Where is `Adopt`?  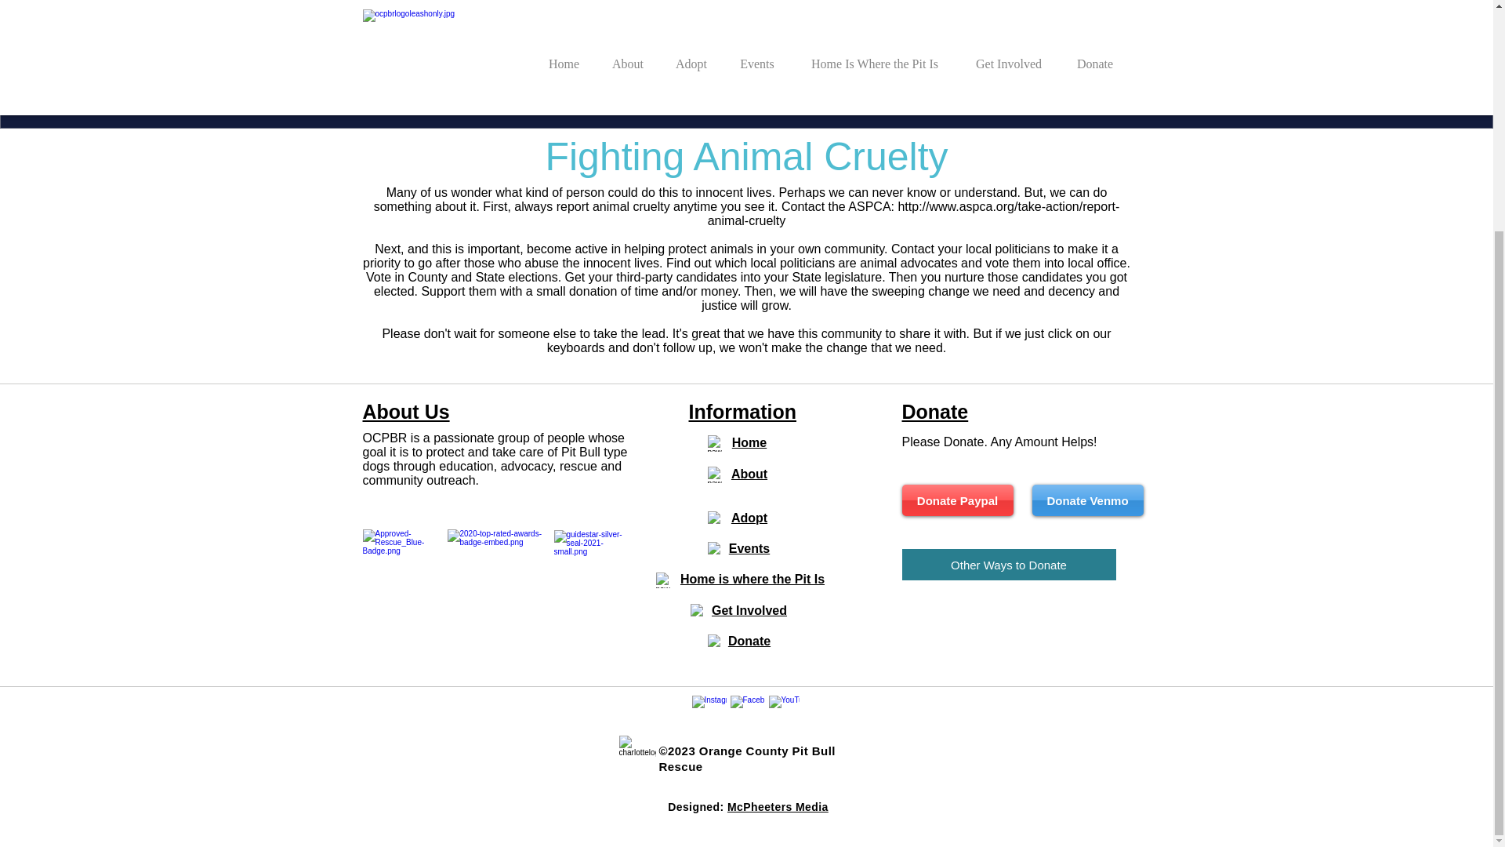
Adopt is located at coordinates (749, 518).